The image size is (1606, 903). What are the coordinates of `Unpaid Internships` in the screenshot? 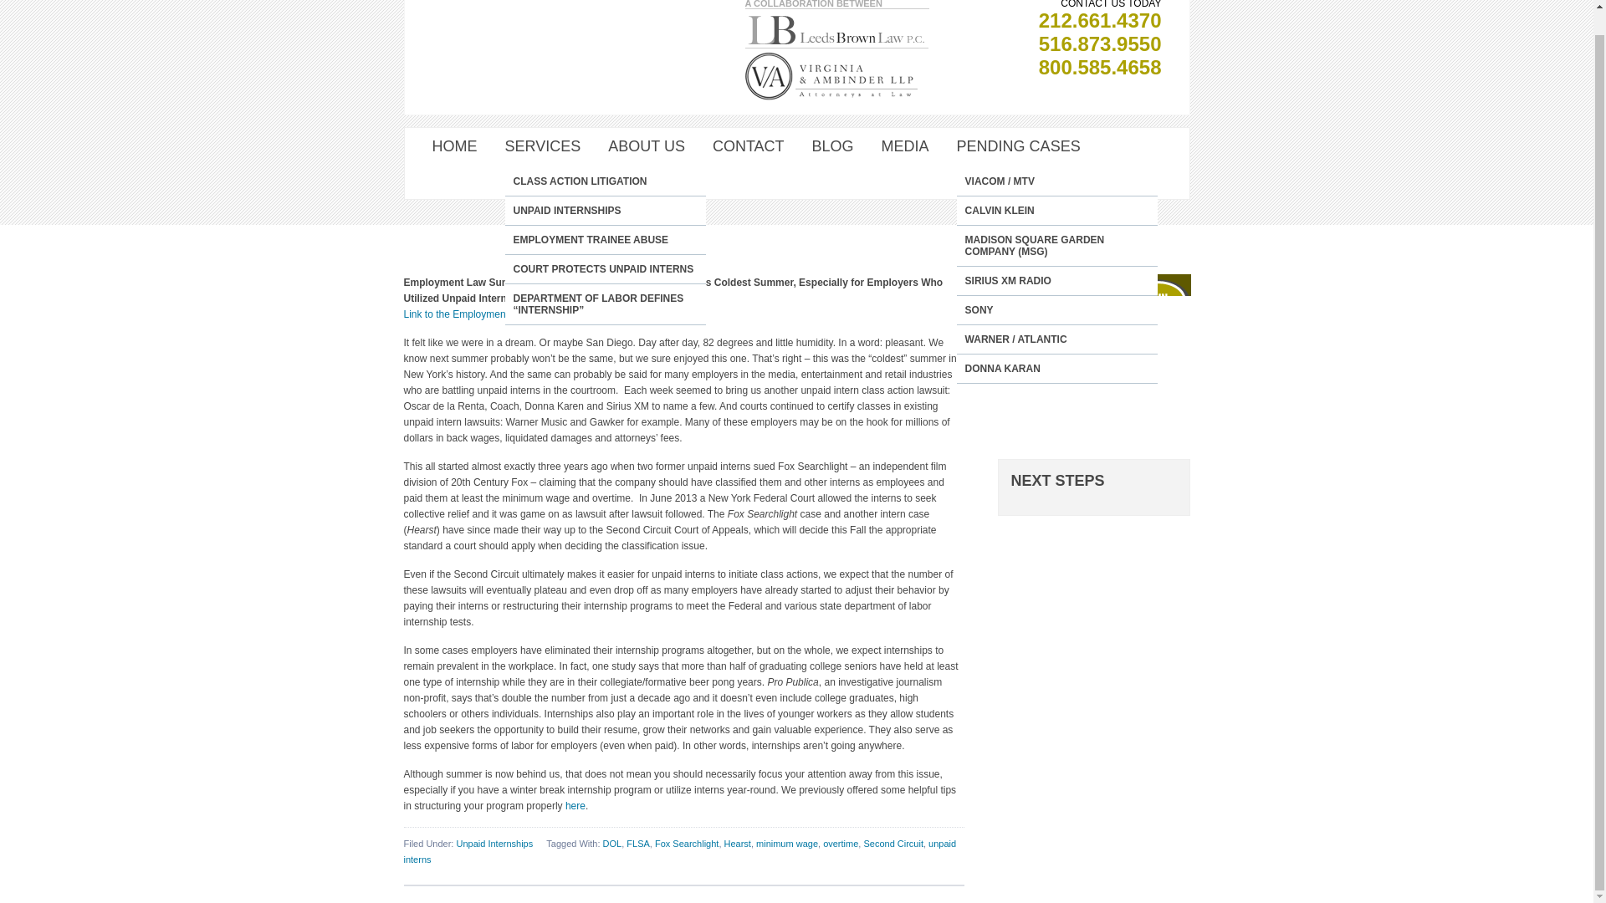 It's located at (494, 844).